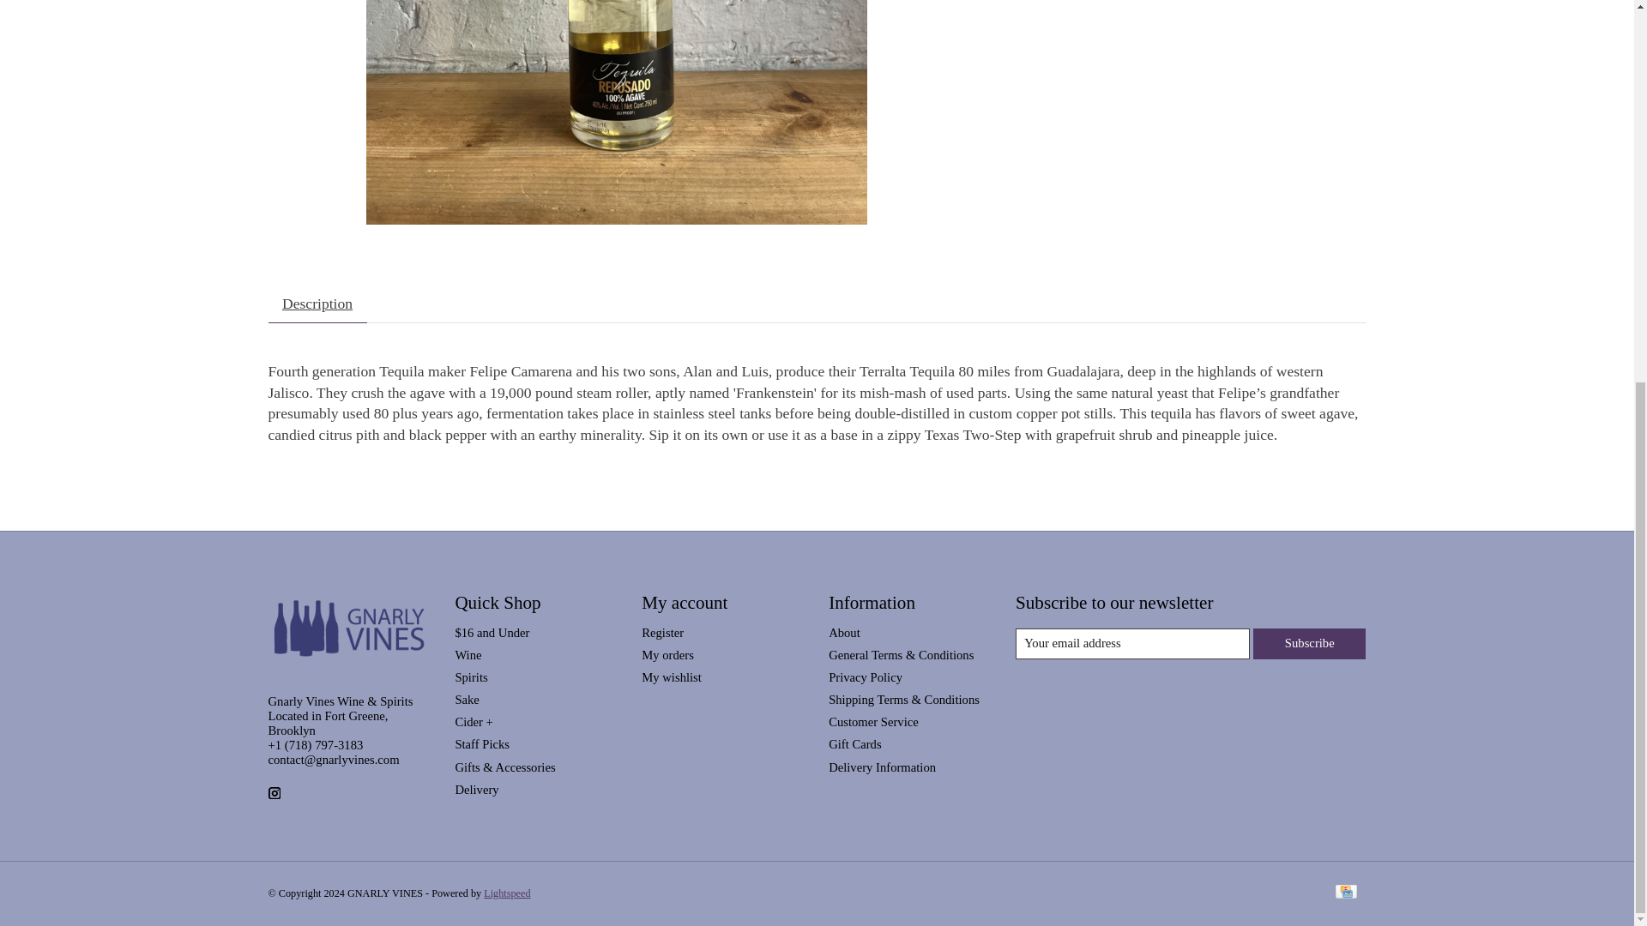 The height and width of the screenshot is (926, 1647). Describe the element at coordinates (882, 767) in the screenshot. I see `Delivery Information` at that location.